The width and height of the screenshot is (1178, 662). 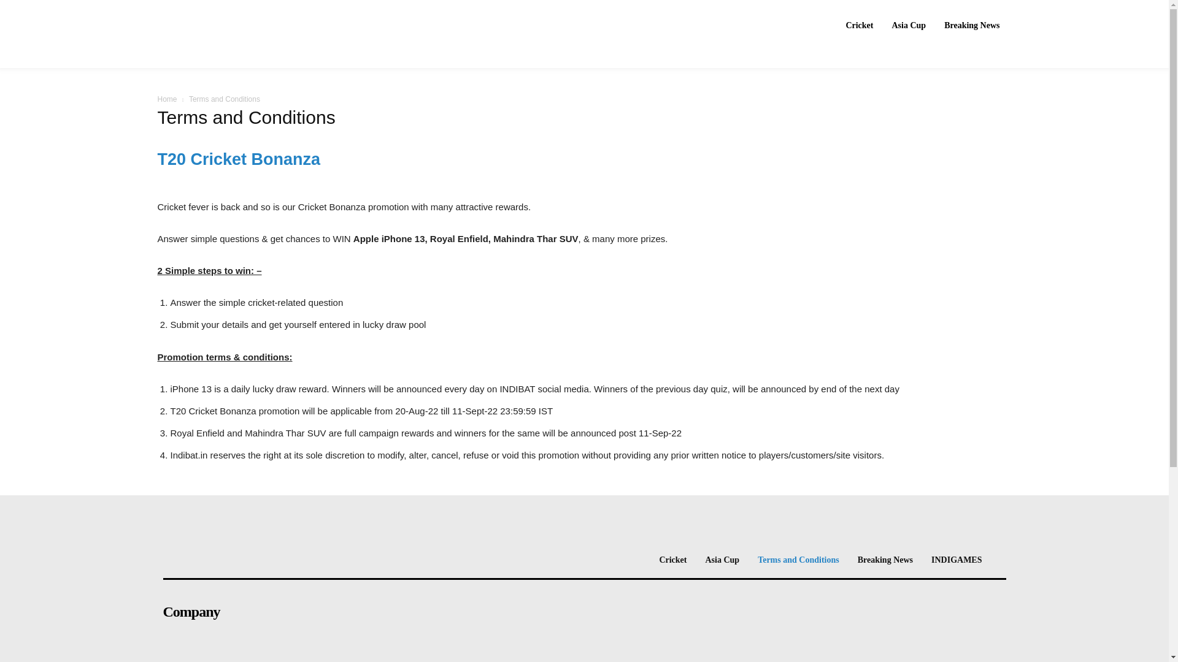 What do you see at coordinates (672, 560) in the screenshot?
I see `Cricket` at bounding box center [672, 560].